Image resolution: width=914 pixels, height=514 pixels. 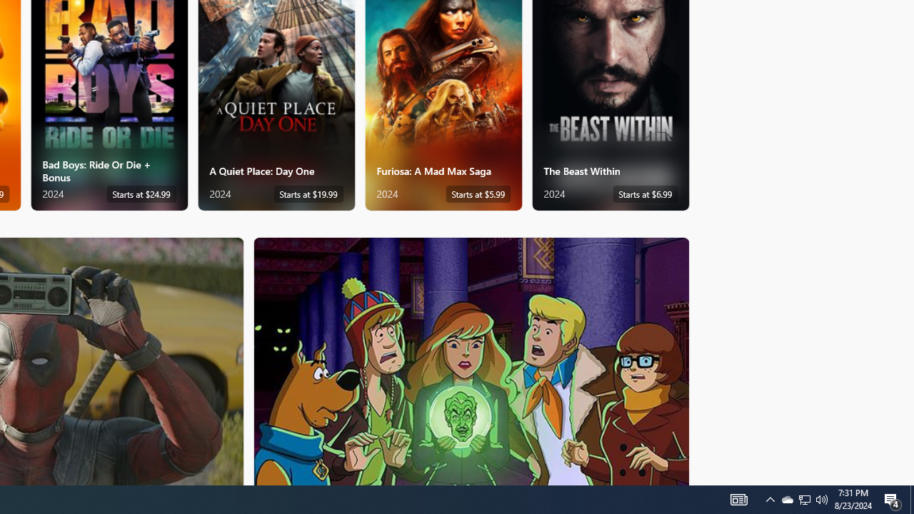 What do you see at coordinates (471, 361) in the screenshot?
I see `Family` at bounding box center [471, 361].